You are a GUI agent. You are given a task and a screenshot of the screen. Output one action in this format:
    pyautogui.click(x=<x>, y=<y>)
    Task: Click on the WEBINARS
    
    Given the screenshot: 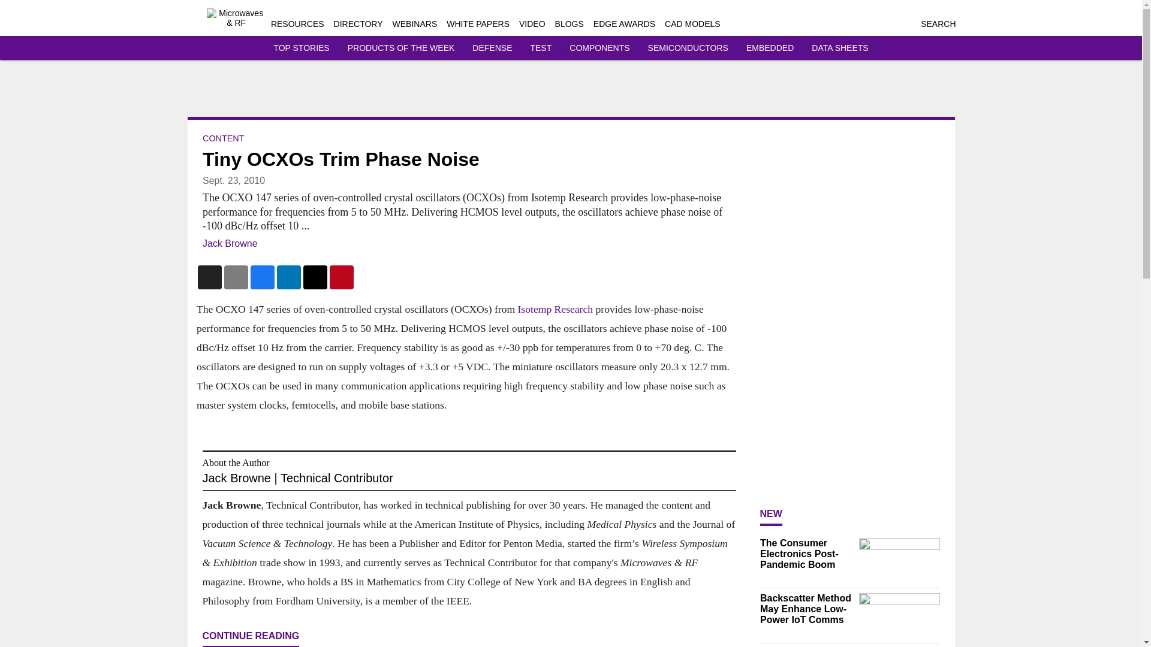 What is the action you would take?
    pyautogui.click(x=415, y=24)
    